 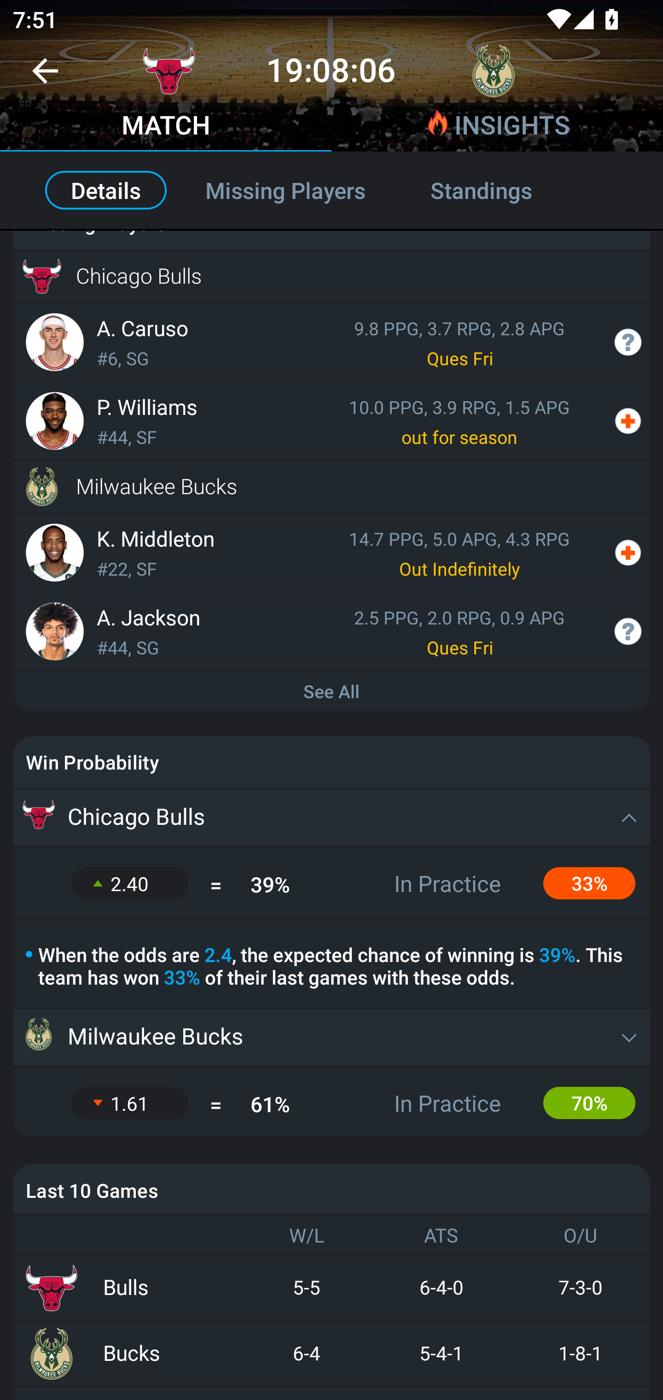 What do you see at coordinates (331, 1353) in the screenshot?
I see `Bucks 6-4 5-4-1 1-8-1` at bounding box center [331, 1353].